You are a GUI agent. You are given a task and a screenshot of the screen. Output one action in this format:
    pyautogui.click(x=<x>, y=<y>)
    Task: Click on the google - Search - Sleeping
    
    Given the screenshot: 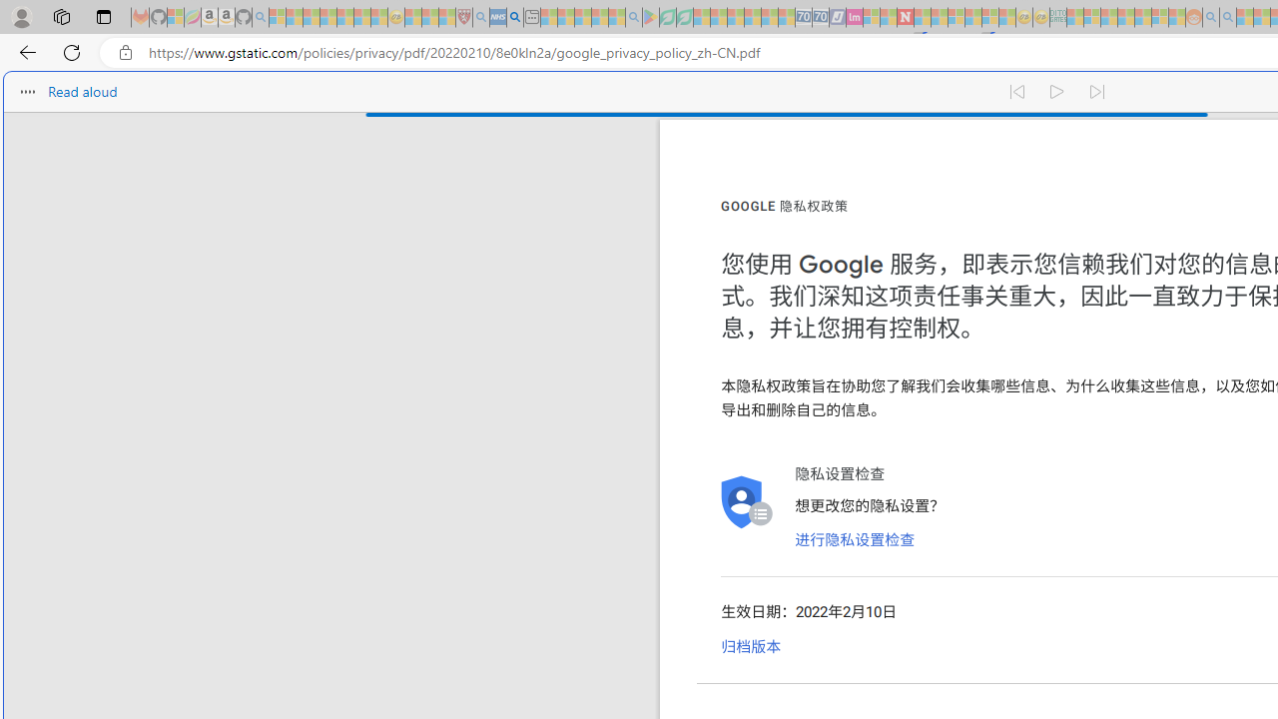 What is the action you would take?
    pyautogui.click(x=633, y=18)
    